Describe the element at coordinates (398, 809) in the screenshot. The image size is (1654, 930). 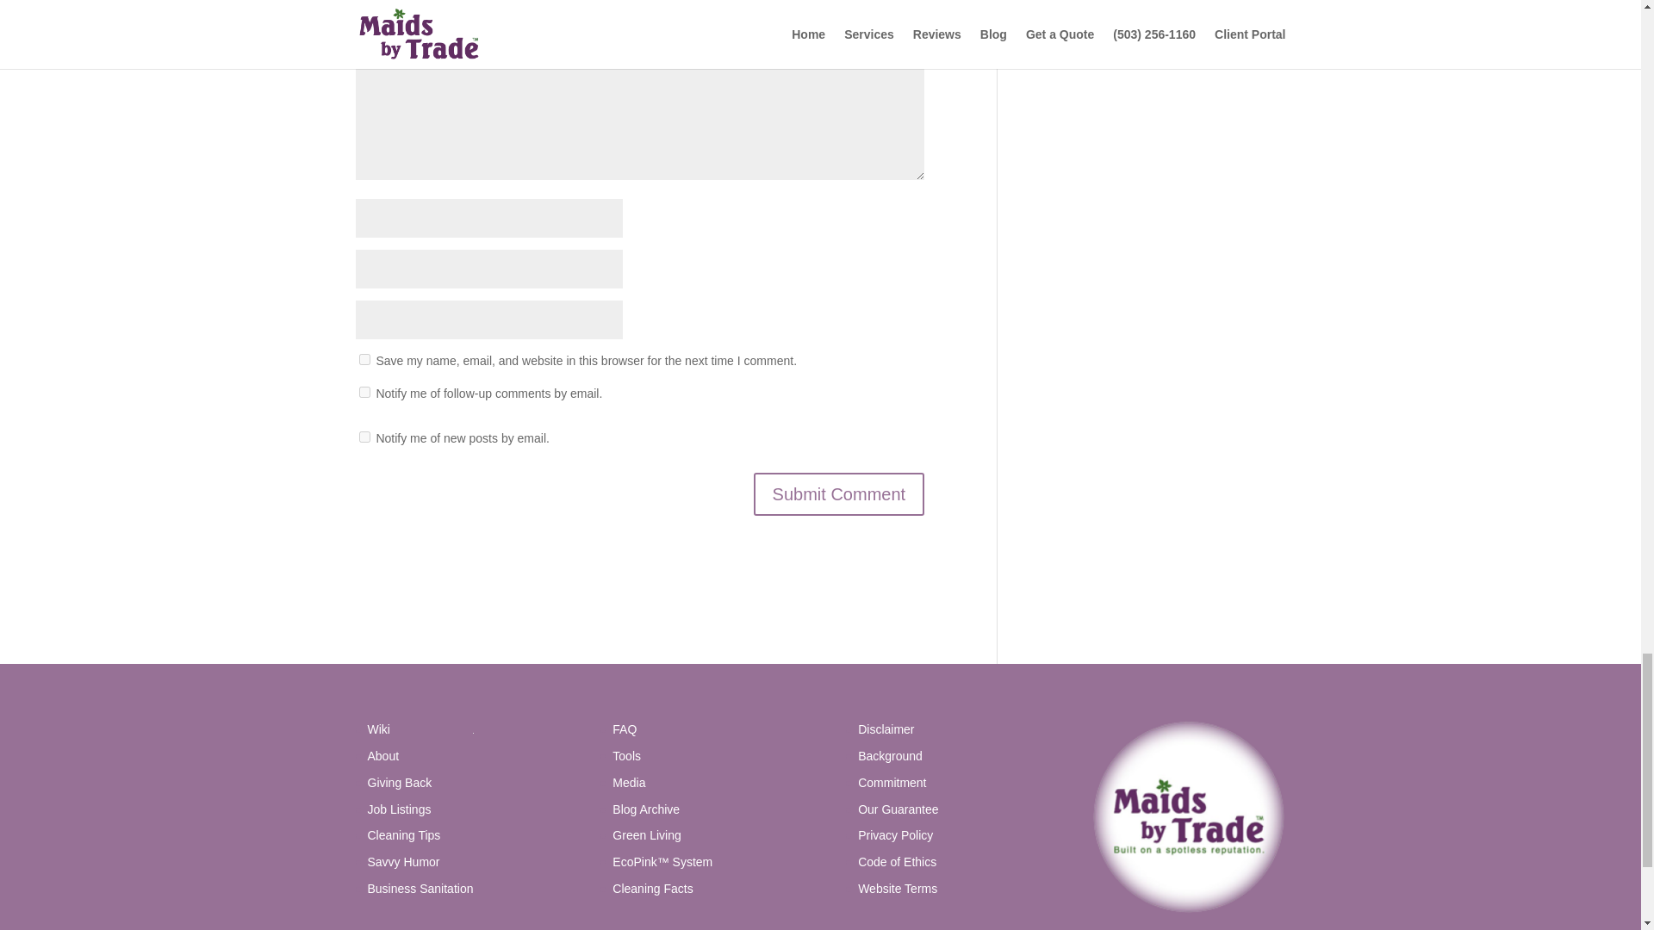
I see `Job Listings` at that location.